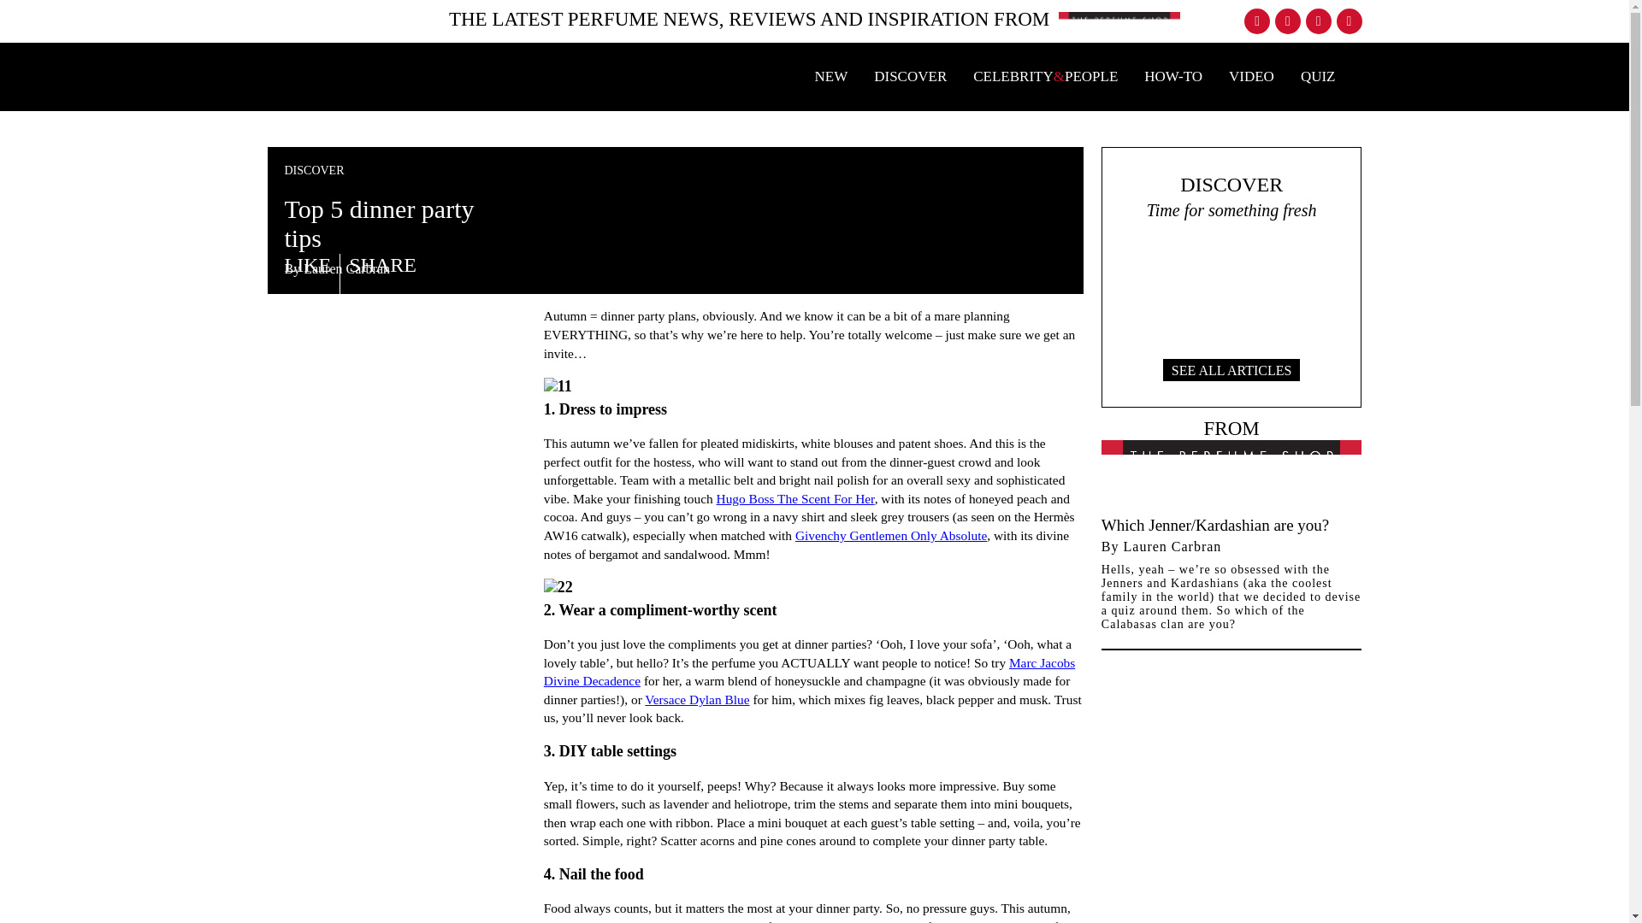 The image size is (1642, 923). What do you see at coordinates (1173, 76) in the screenshot?
I see `Givenchy Gentlemen Only Absolute` at bounding box center [1173, 76].